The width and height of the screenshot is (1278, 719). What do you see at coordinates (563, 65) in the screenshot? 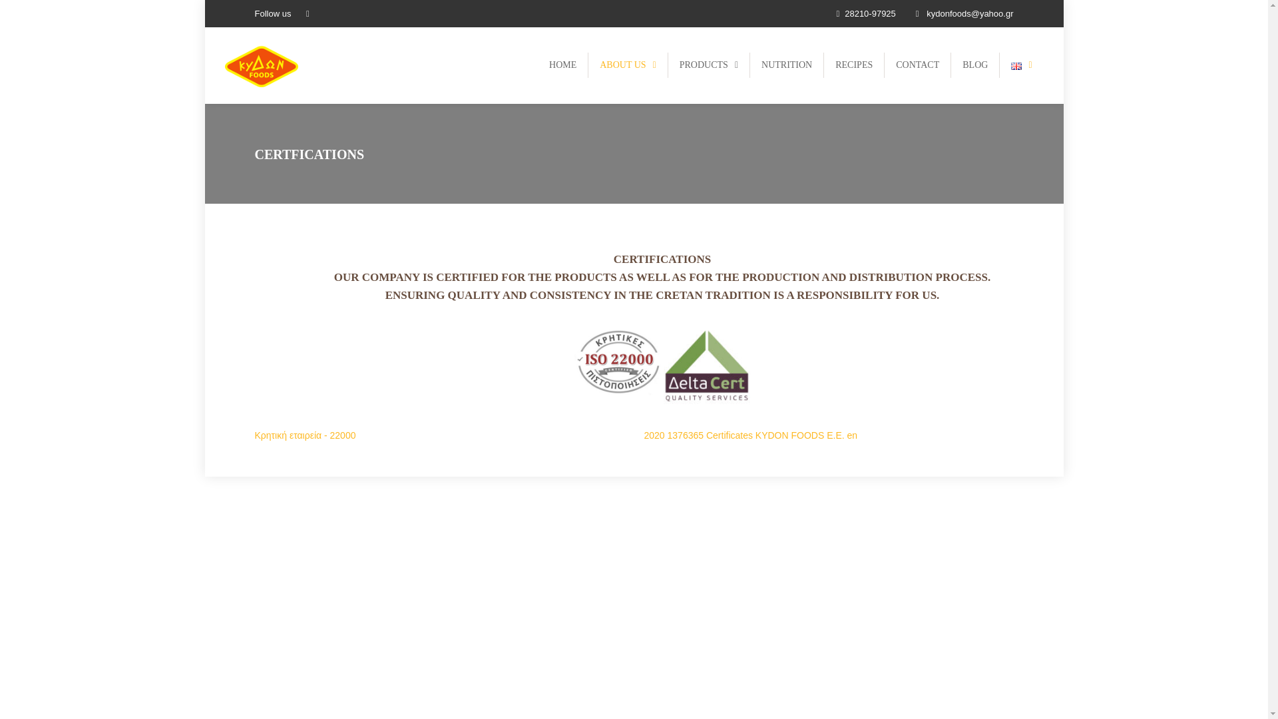
I see `HOME` at bounding box center [563, 65].